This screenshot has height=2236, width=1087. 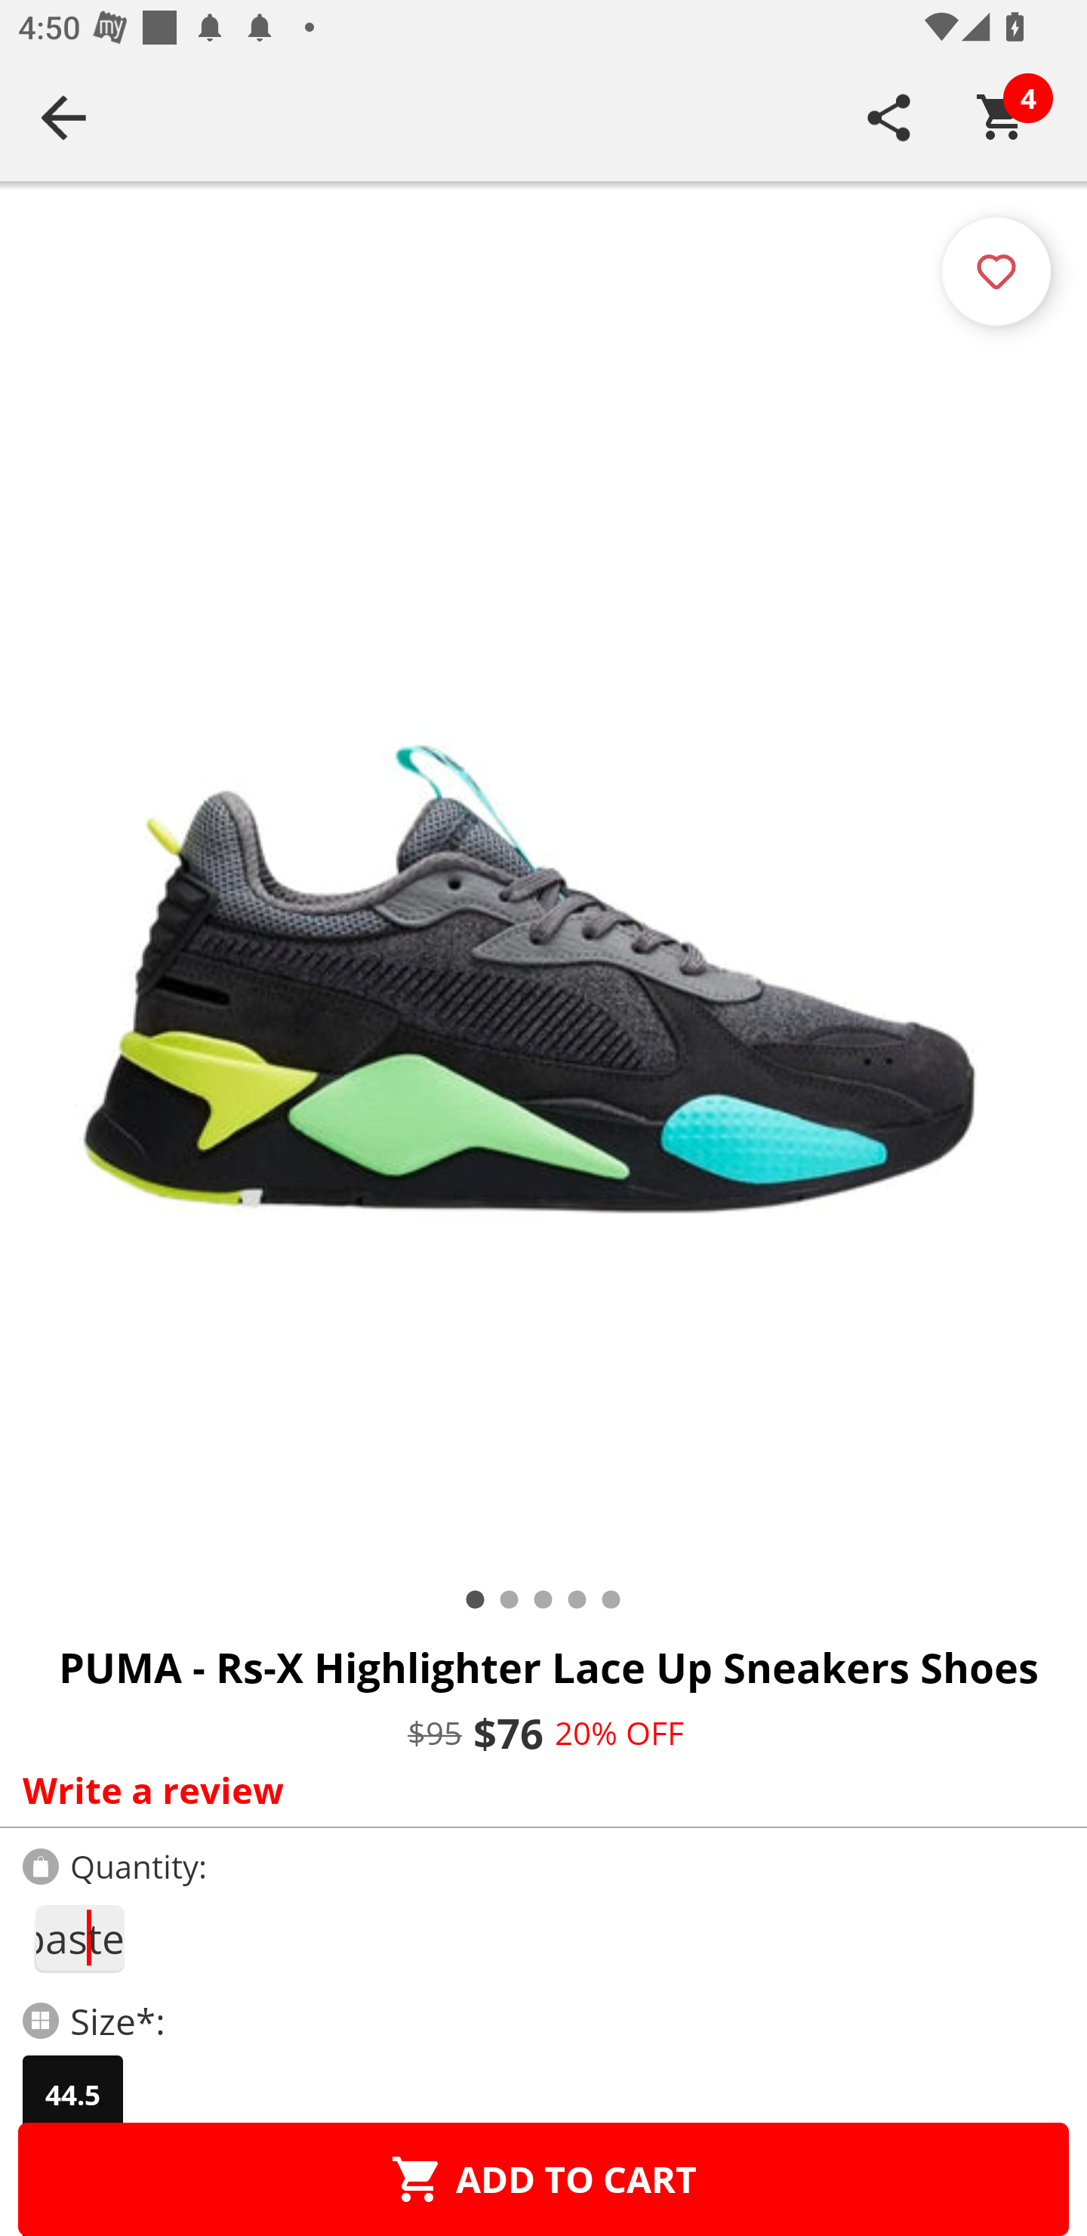 I want to click on Write a review, so click(x=537, y=1790).